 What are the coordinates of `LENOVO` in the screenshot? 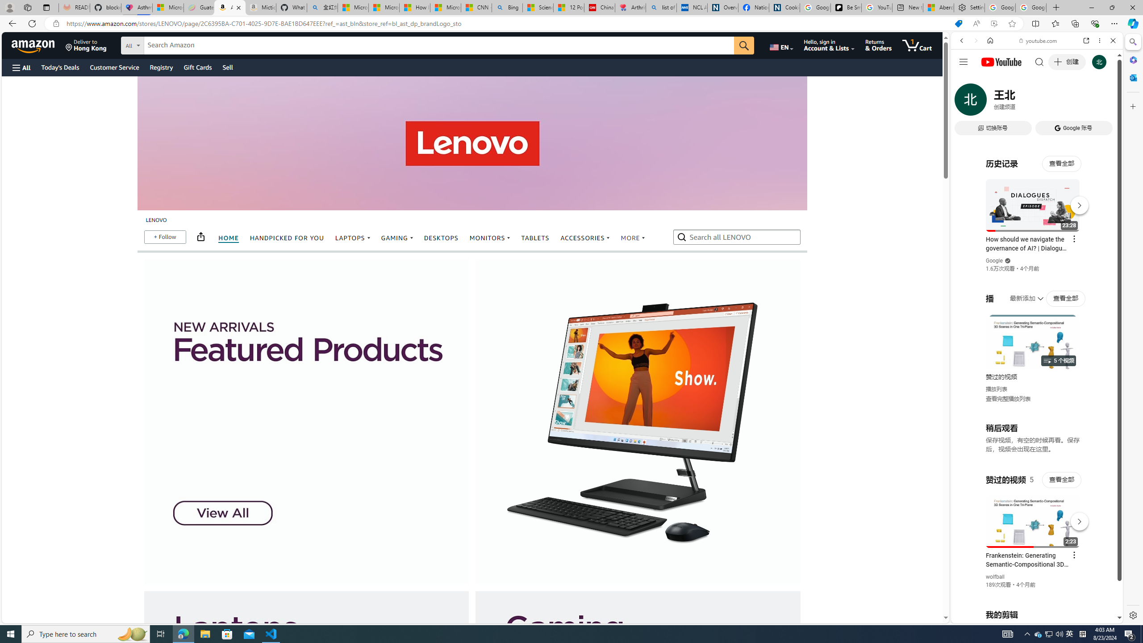 It's located at (156, 220).